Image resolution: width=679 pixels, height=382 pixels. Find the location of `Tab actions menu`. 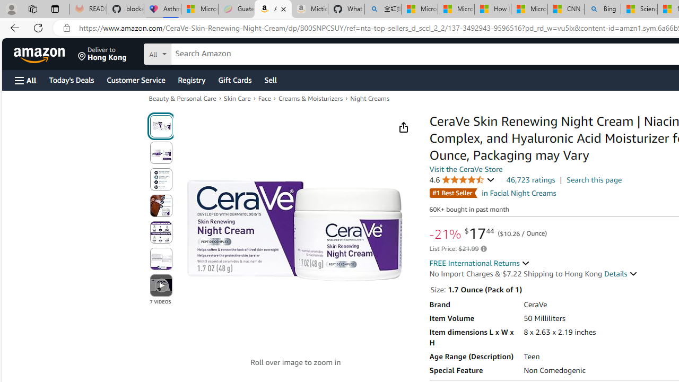

Tab actions menu is located at coordinates (55, 8).